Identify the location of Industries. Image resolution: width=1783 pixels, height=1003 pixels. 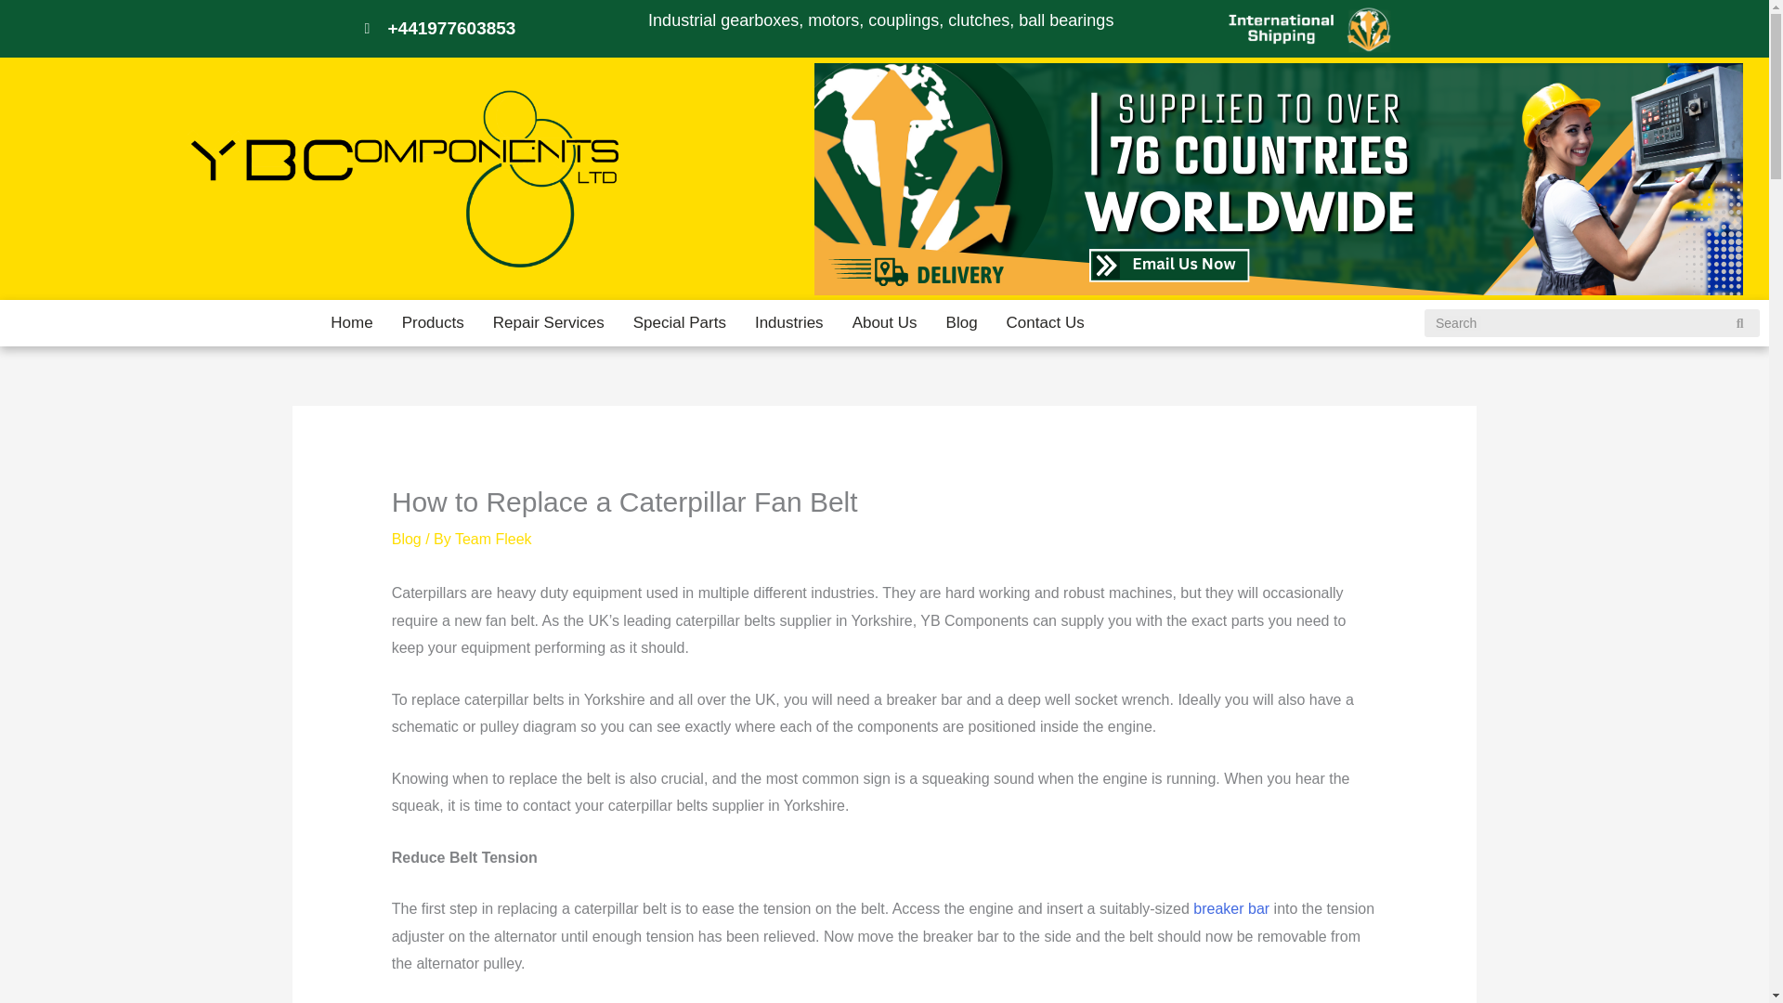
(789, 322).